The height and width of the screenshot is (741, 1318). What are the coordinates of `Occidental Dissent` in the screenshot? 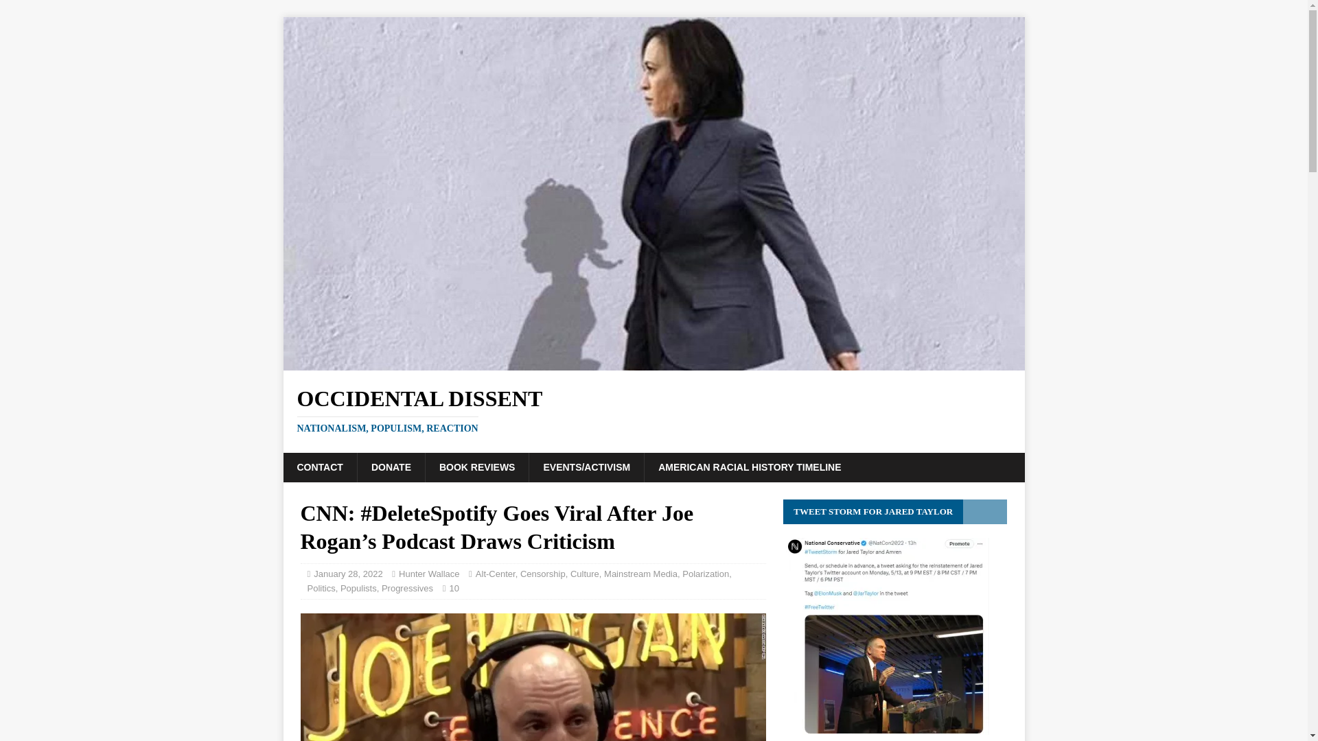 It's located at (749, 467).